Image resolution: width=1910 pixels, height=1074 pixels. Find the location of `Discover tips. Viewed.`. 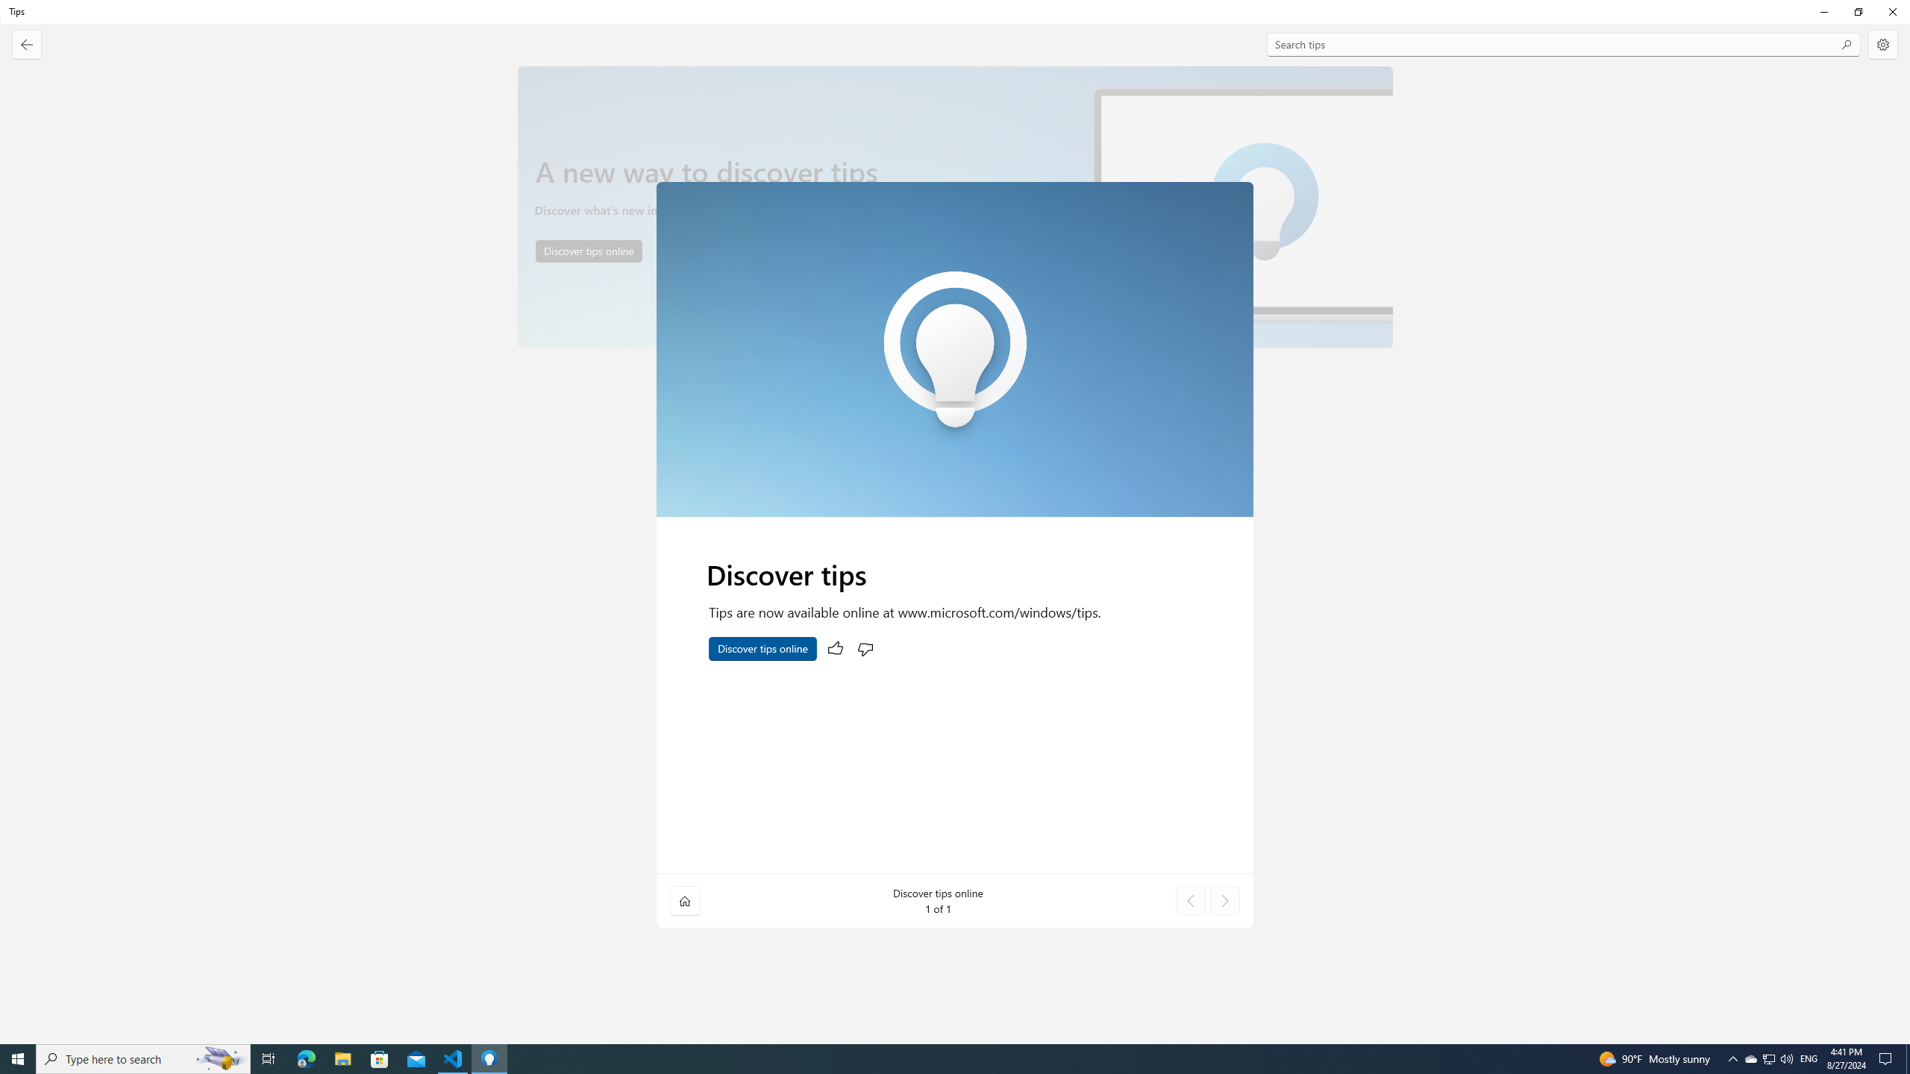

Discover tips. Viewed. is located at coordinates (955, 527).